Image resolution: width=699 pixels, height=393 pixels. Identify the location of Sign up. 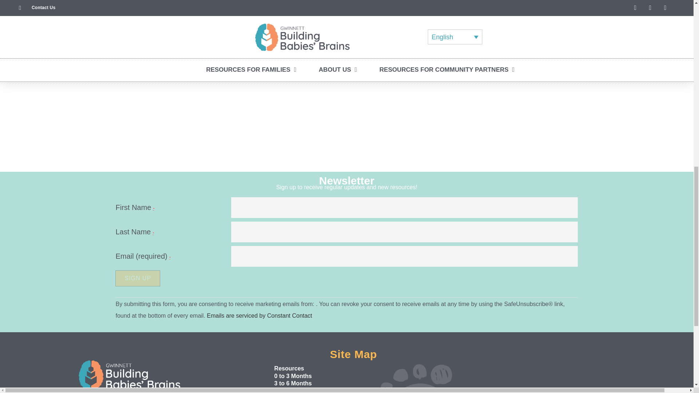
(138, 278).